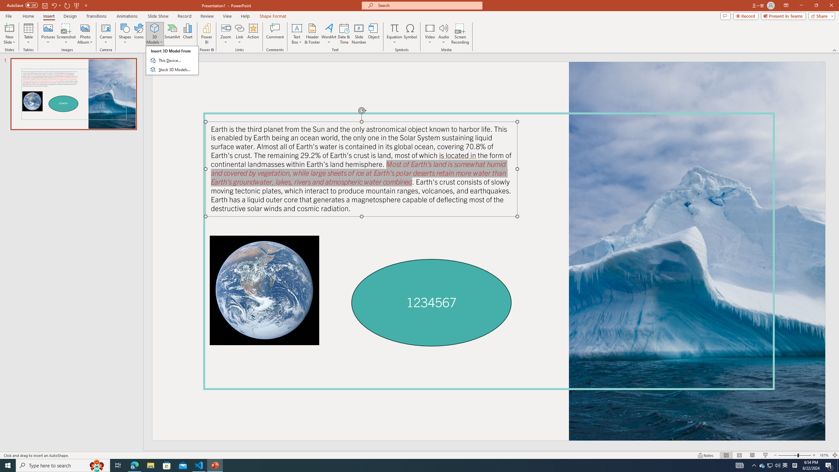 The image size is (839, 472). What do you see at coordinates (139, 34) in the screenshot?
I see `Icons` at bounding box center [139, 34].